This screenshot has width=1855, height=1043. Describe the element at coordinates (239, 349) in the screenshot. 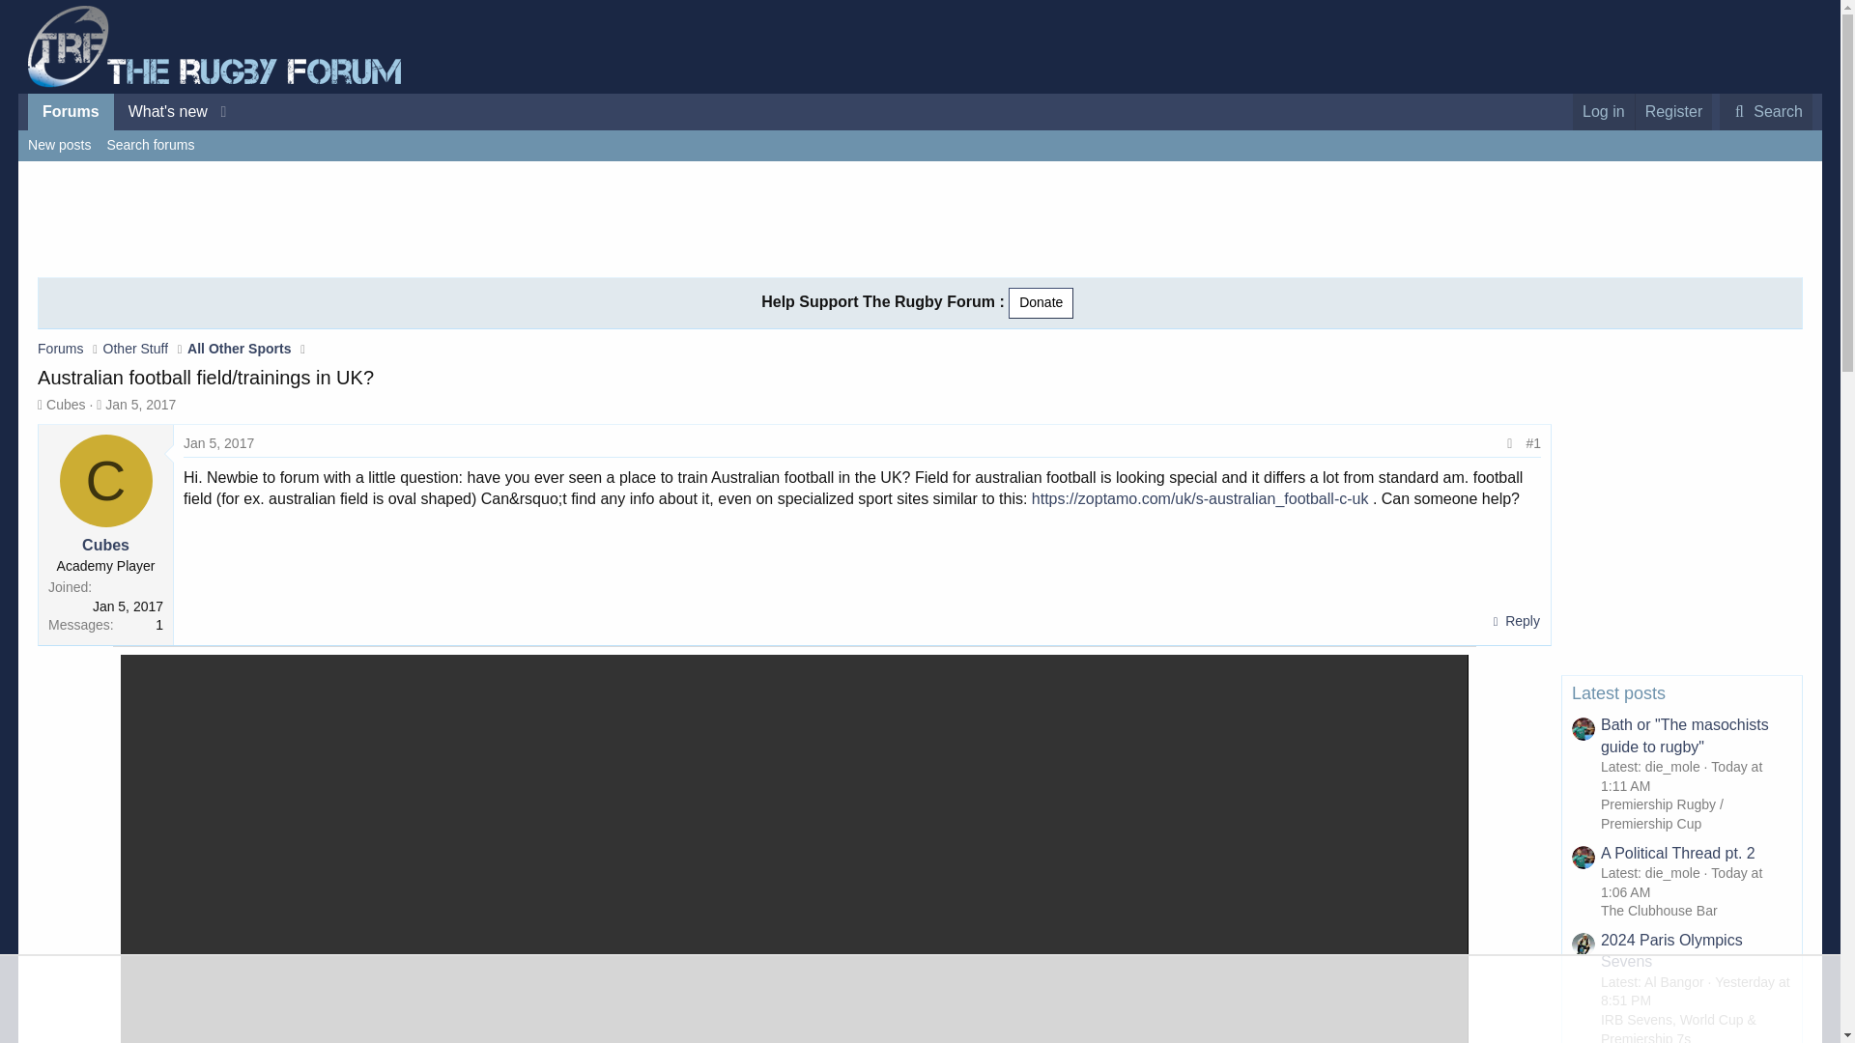

I see `All Other Sports` at that location.